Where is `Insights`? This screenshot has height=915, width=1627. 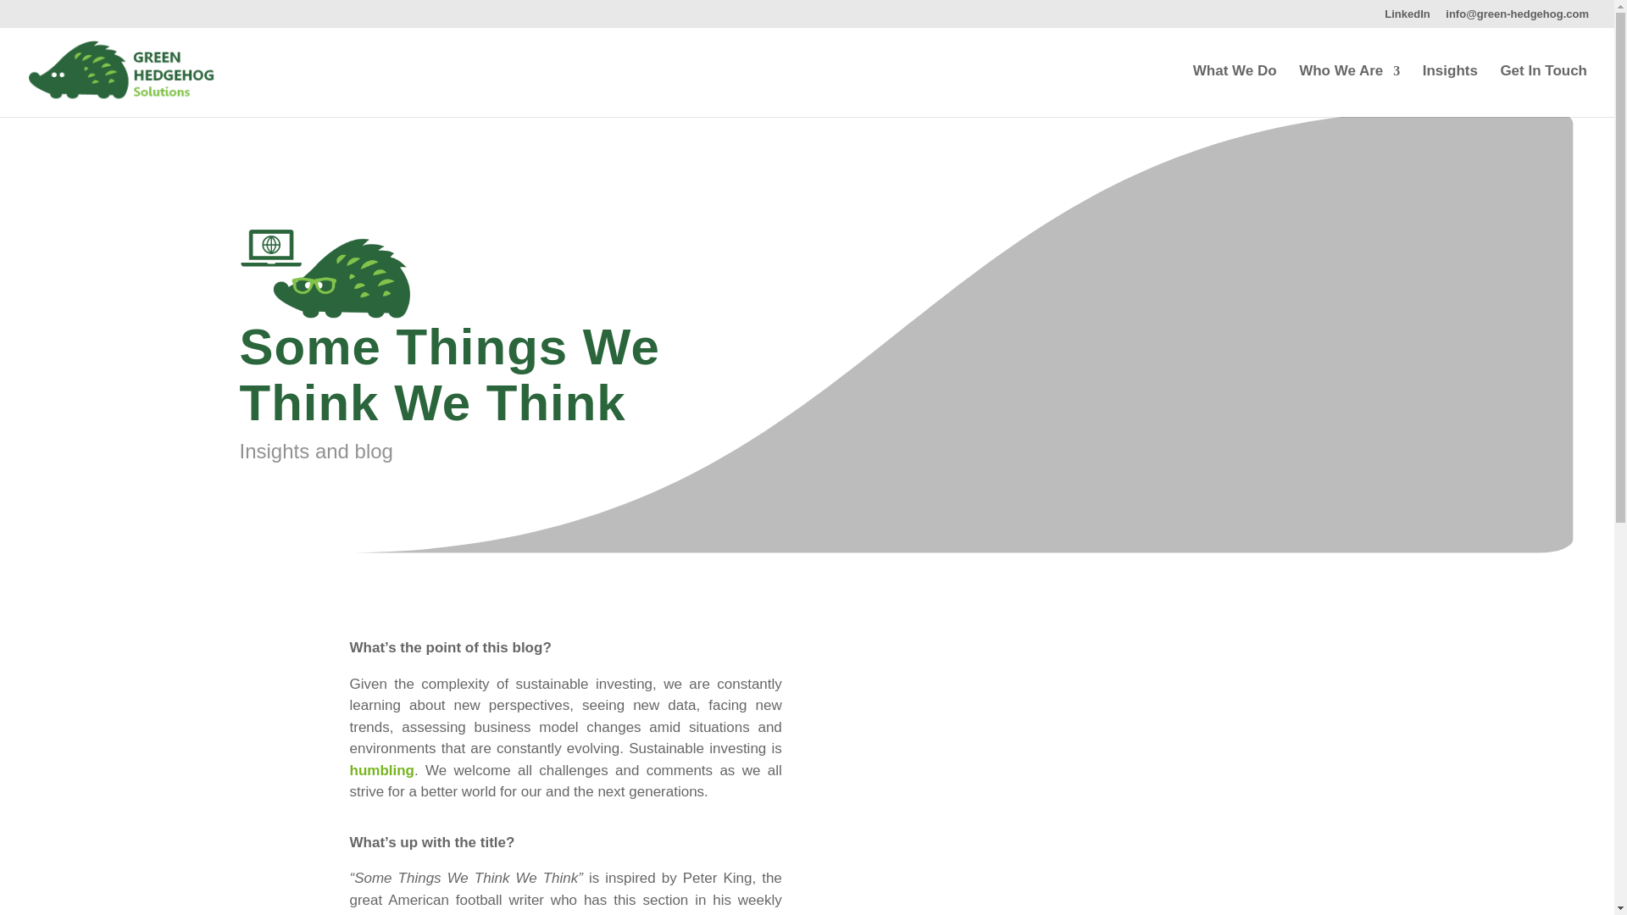
Insights is located at coordinates (1449, 91).